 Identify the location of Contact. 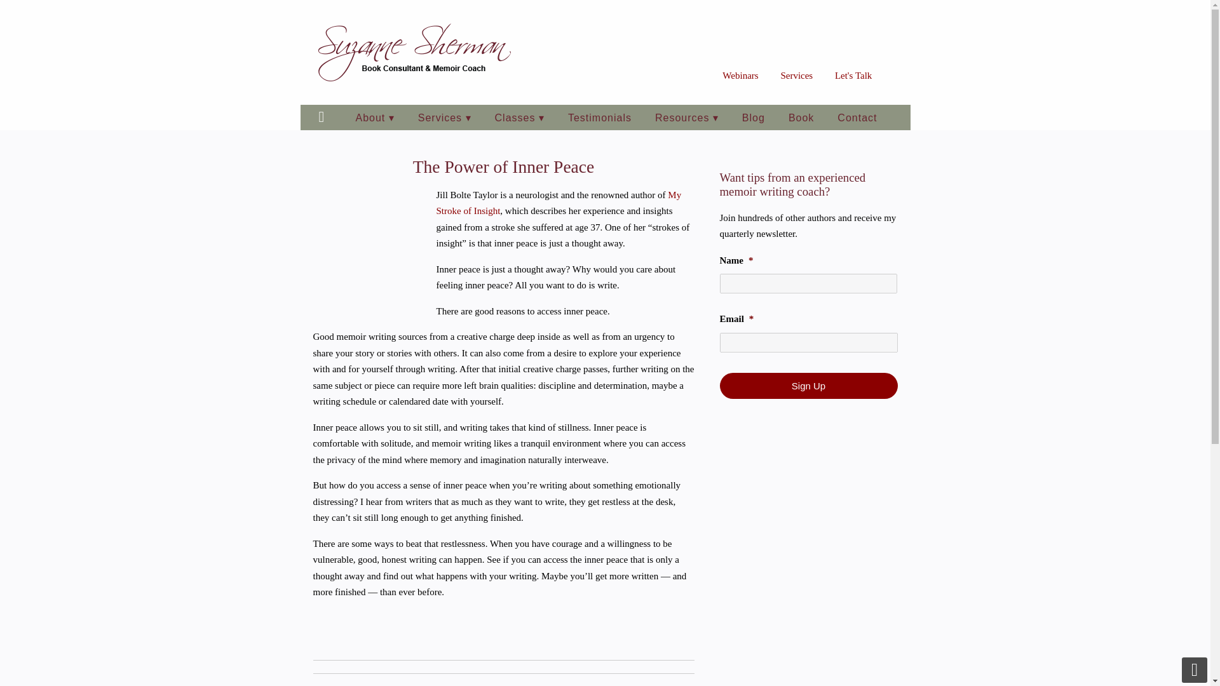
(857, 118).